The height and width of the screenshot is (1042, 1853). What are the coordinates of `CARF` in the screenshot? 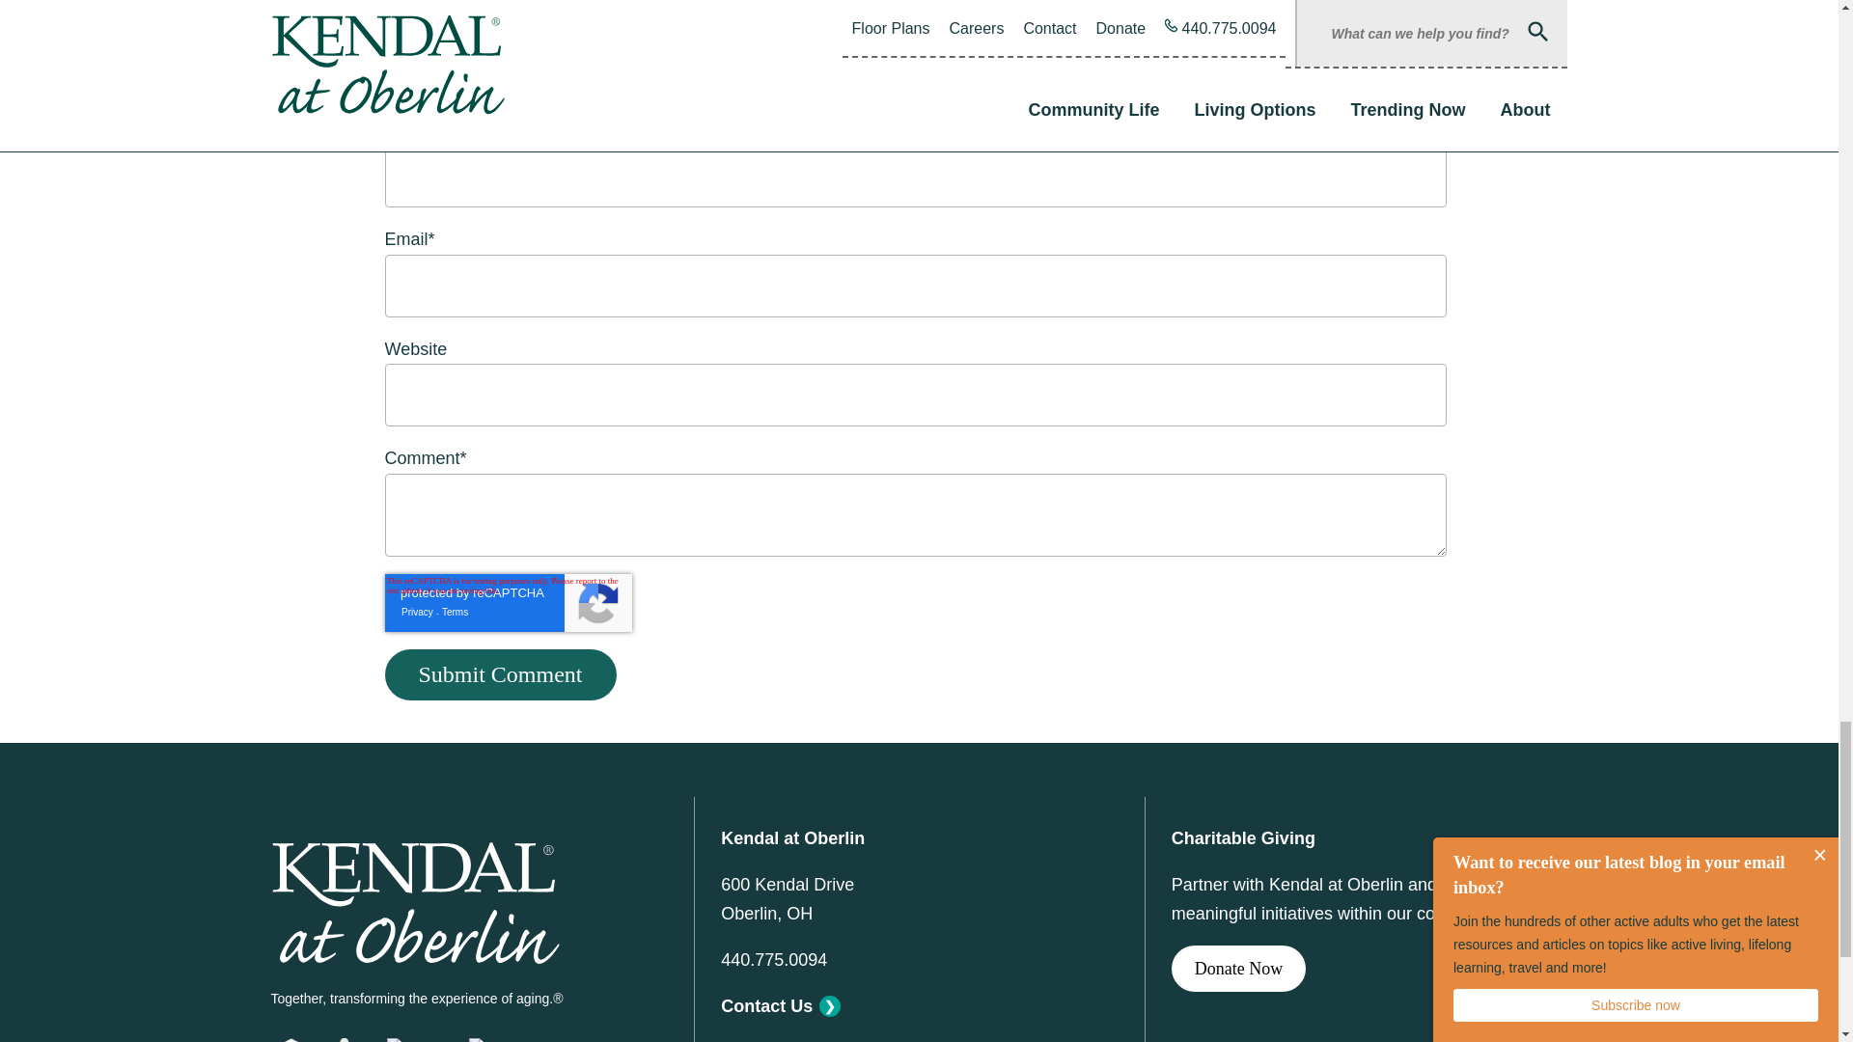 It's located at (417, 1040).